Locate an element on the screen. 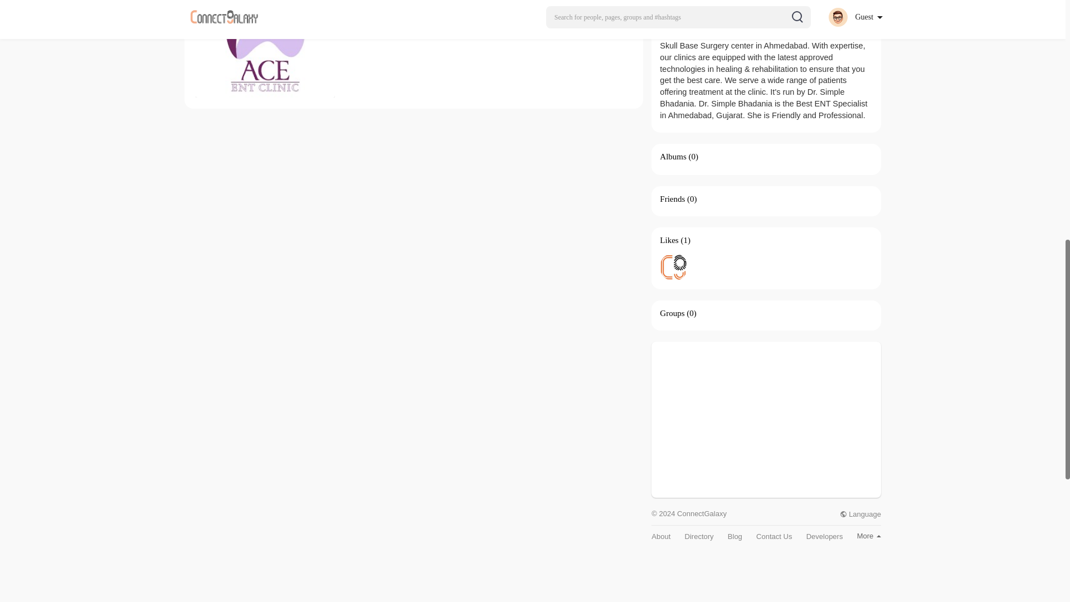  Directory is located at coordinates (699, 536).